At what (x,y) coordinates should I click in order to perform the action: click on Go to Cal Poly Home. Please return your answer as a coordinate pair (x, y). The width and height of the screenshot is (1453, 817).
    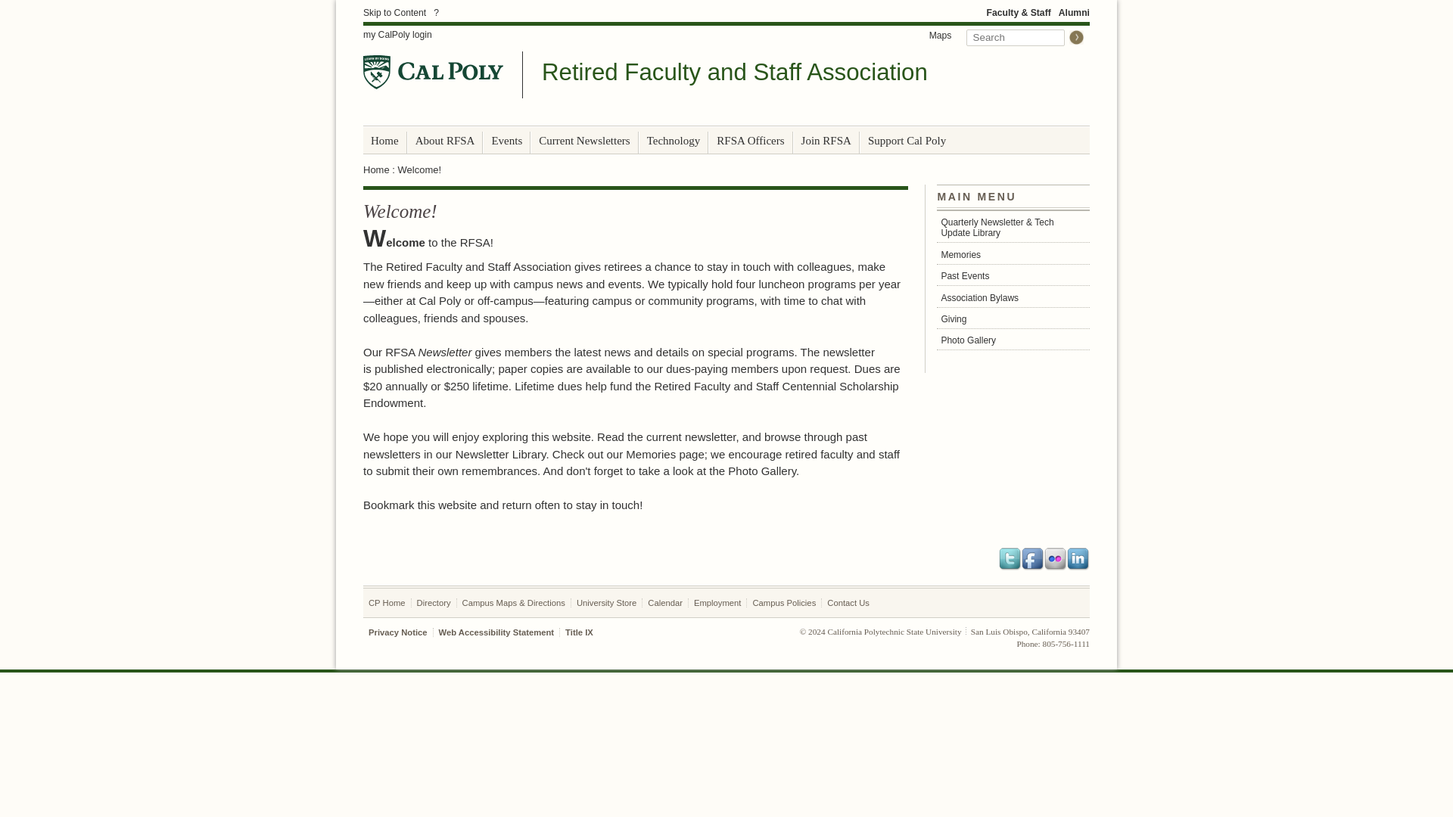
    Looking at the image, I should click on (433, 72).